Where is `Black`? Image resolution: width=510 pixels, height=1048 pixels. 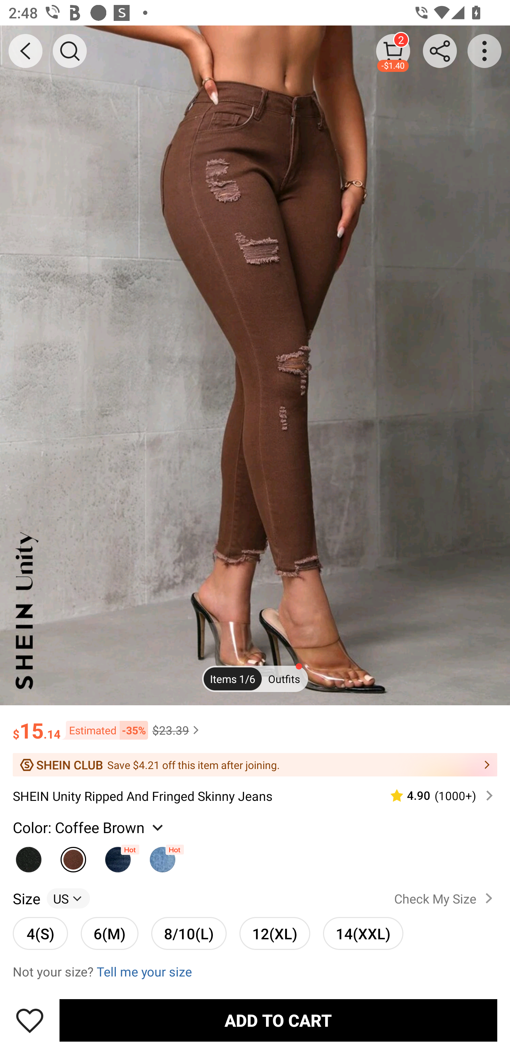
Black is located at coordinates (28, 856).